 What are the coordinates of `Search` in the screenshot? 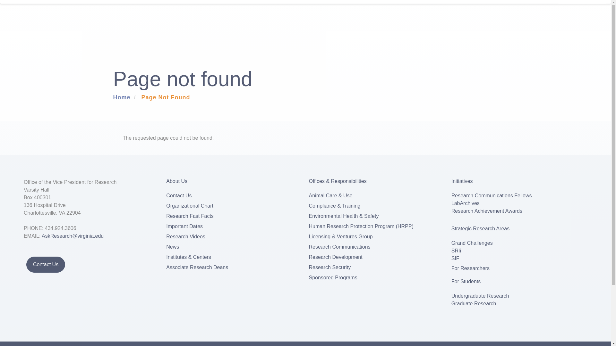 It's located at (540, 2).